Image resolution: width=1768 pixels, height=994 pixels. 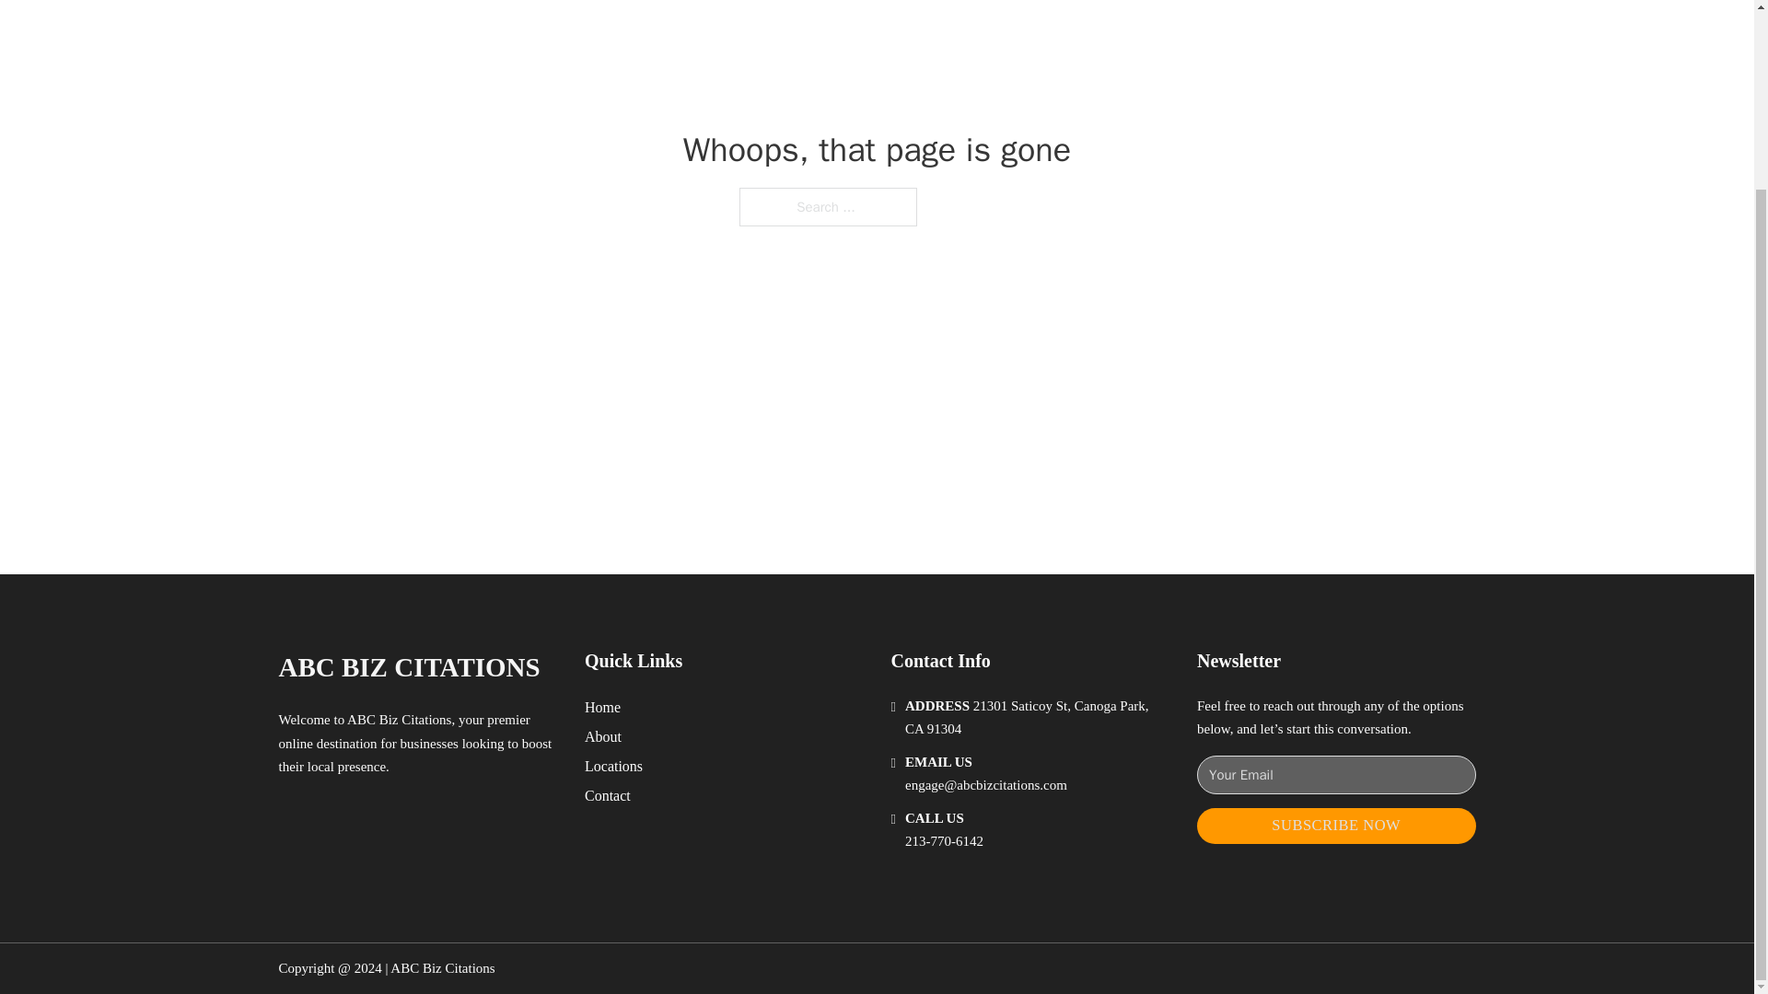 I want to click on 213-770-6142, so click(x=944, y=841).